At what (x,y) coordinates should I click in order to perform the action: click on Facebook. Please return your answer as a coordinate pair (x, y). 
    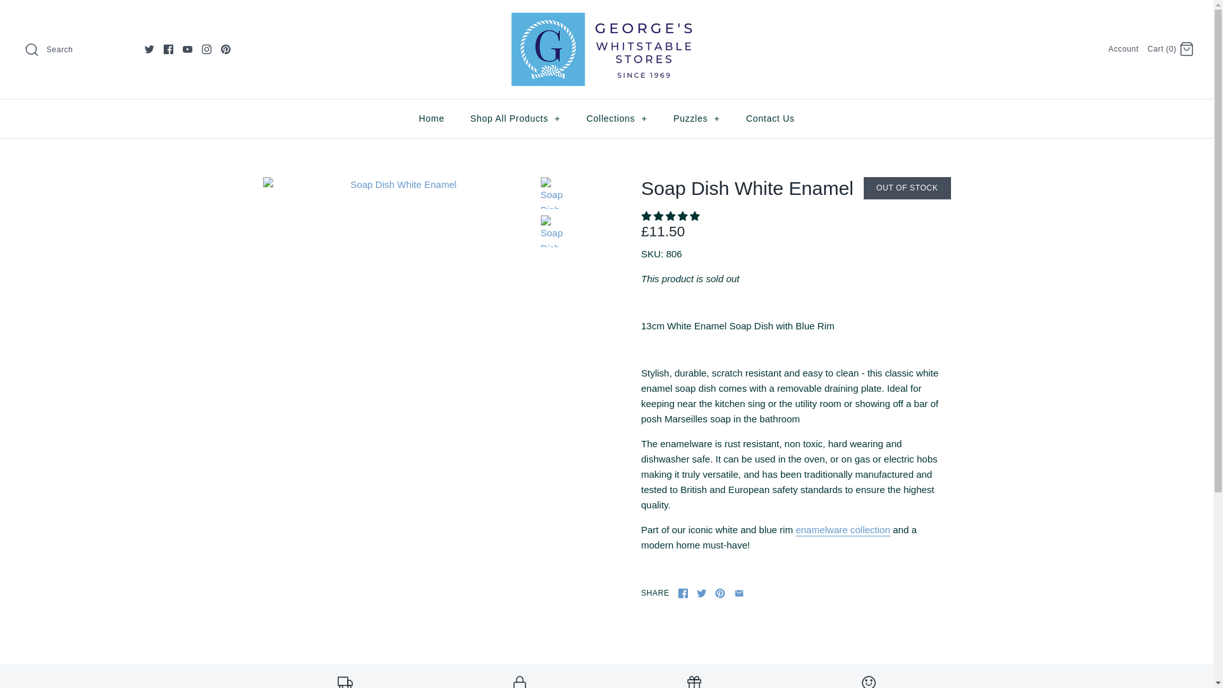
    Looking at the image, I should click on (168, 50).